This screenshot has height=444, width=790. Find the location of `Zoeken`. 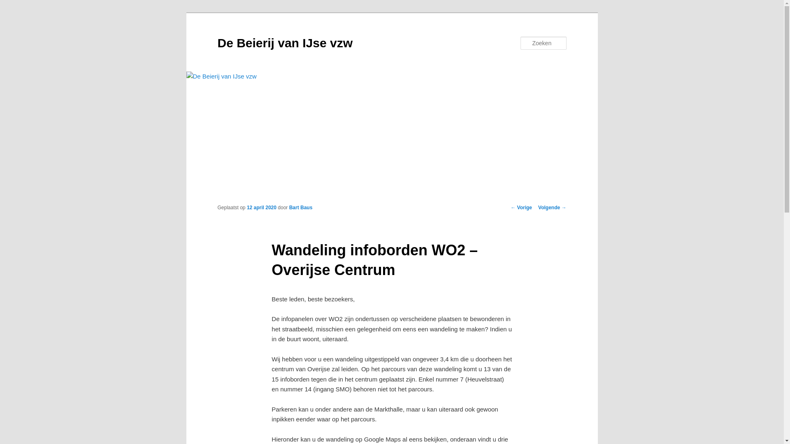

Zoeken is located at coordinates (14, 5).